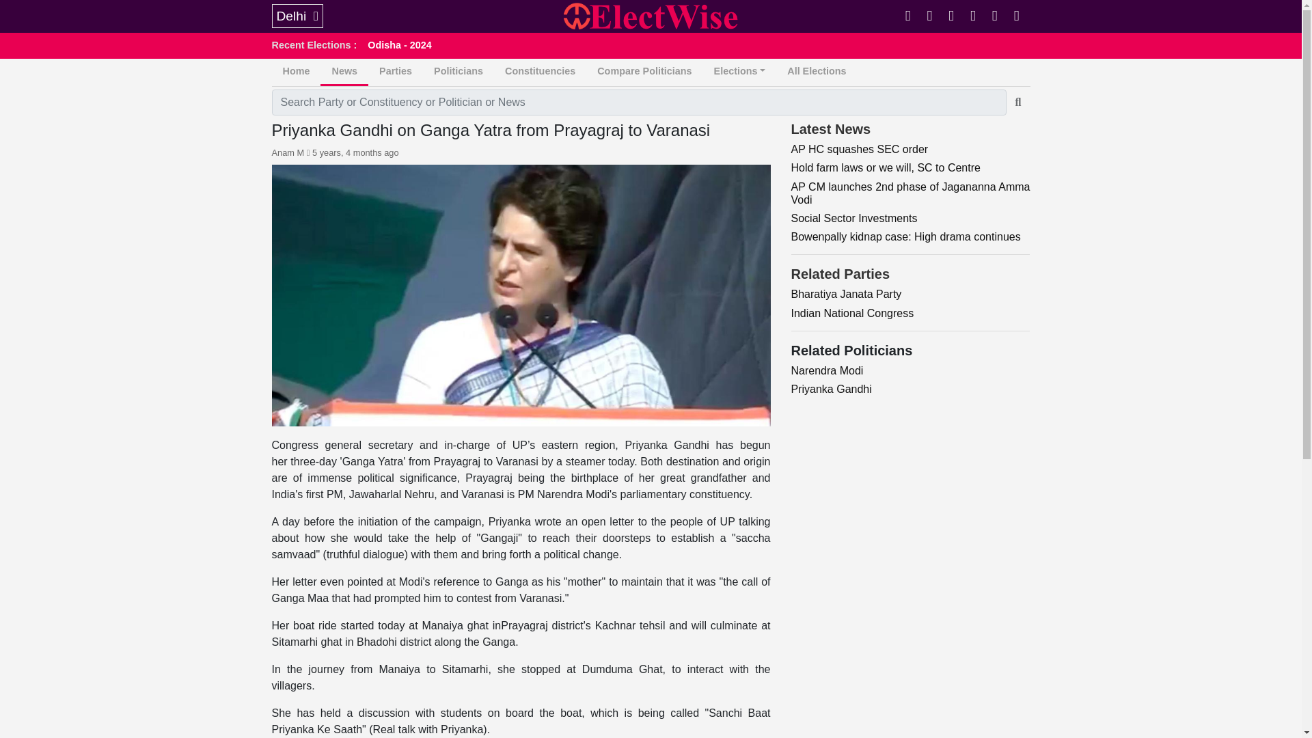  What do you see at coordinates (540, 72) in the screenshot?
I see `Constituencies` at bounding box center [540, 72].